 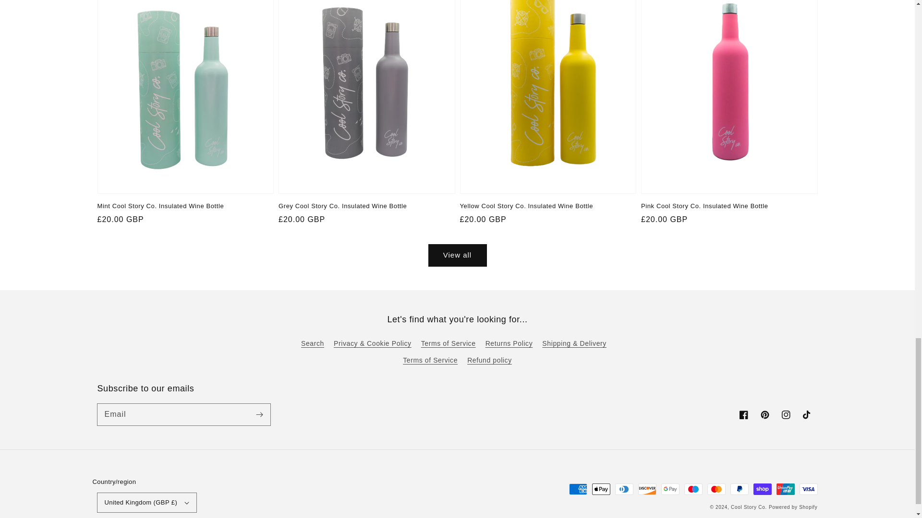 What do you see at coordinates (457, 255) in the screenshot?
I see `View all` at bounding box center [457, 255].